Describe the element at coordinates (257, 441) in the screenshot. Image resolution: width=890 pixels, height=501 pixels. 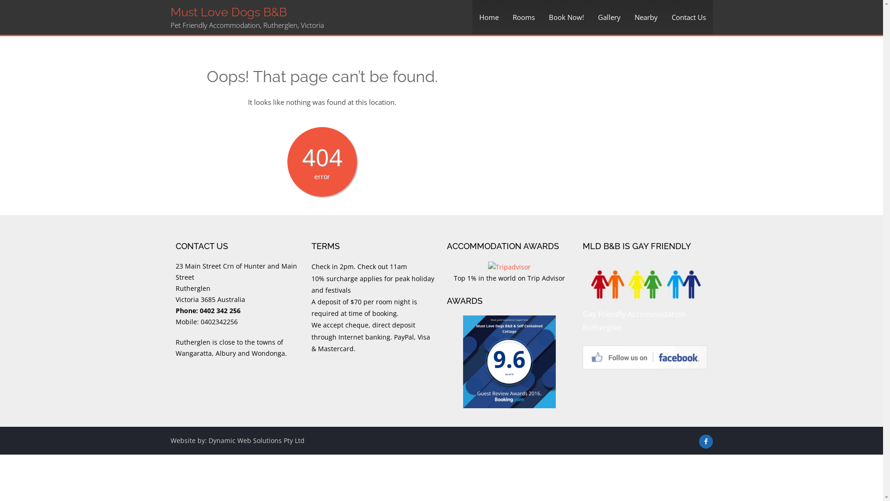
I see `Dynamic Web Solutions Pty Ltd` at that location.